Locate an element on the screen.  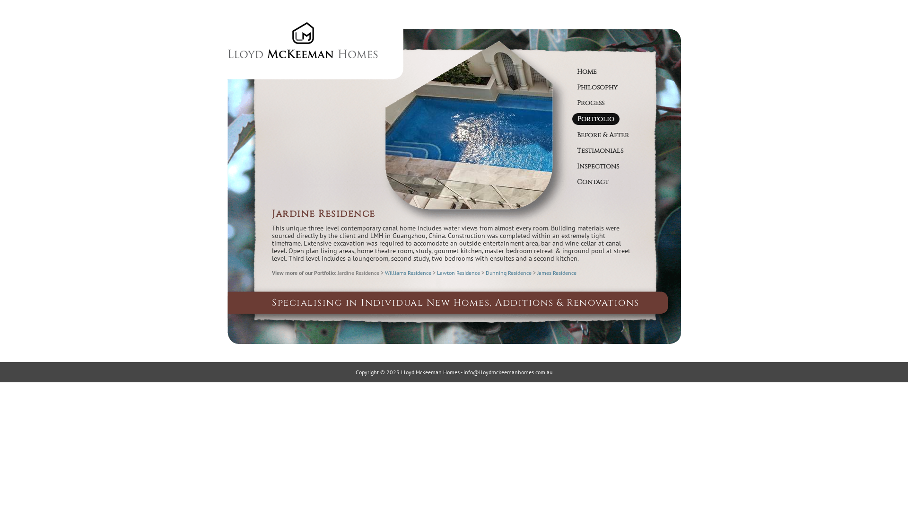
Before & After is located at coordinates (603, 135).